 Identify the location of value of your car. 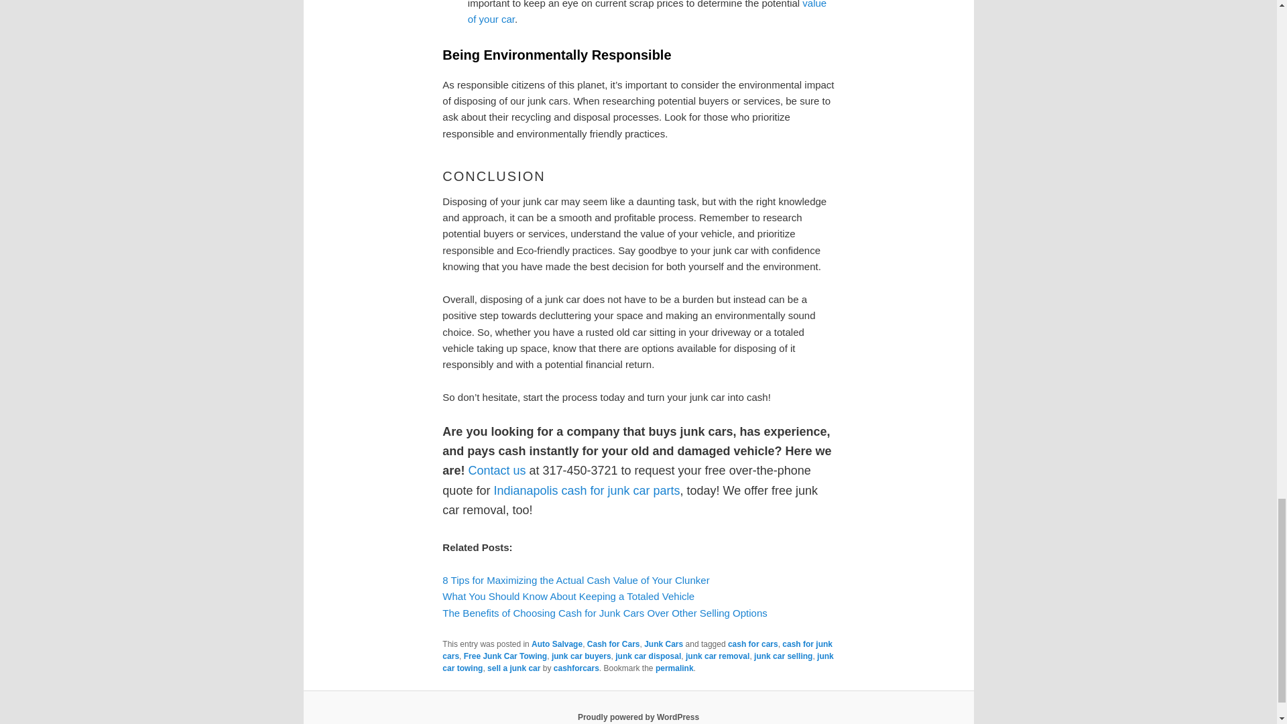
(647, 12).